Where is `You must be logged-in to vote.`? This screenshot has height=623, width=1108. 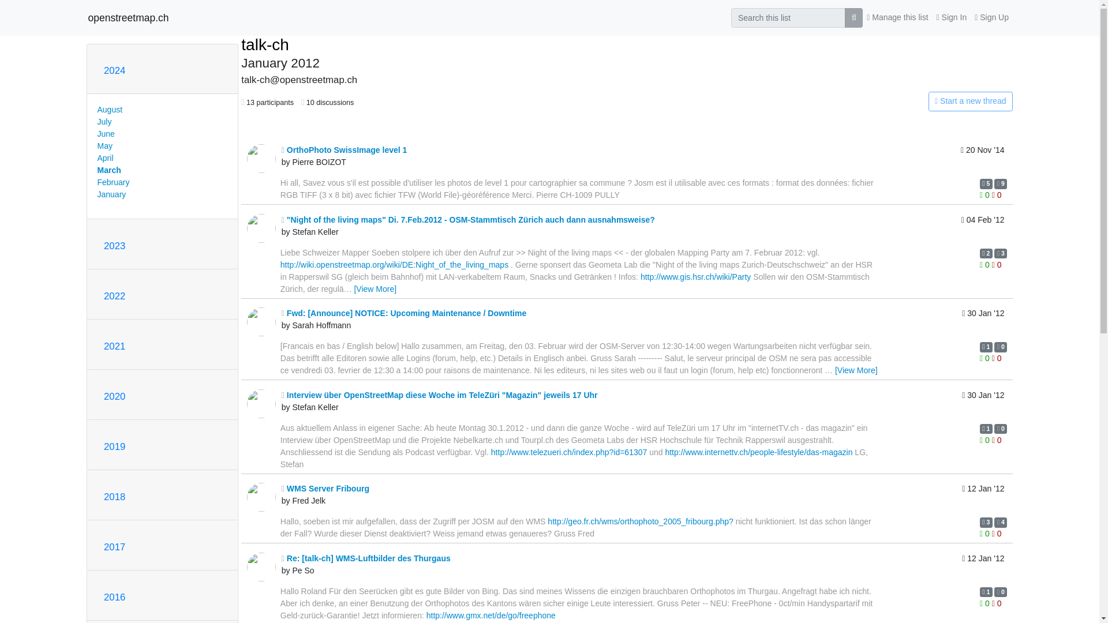
You must be logged-in to vote. is located at coordinates (996, 195).